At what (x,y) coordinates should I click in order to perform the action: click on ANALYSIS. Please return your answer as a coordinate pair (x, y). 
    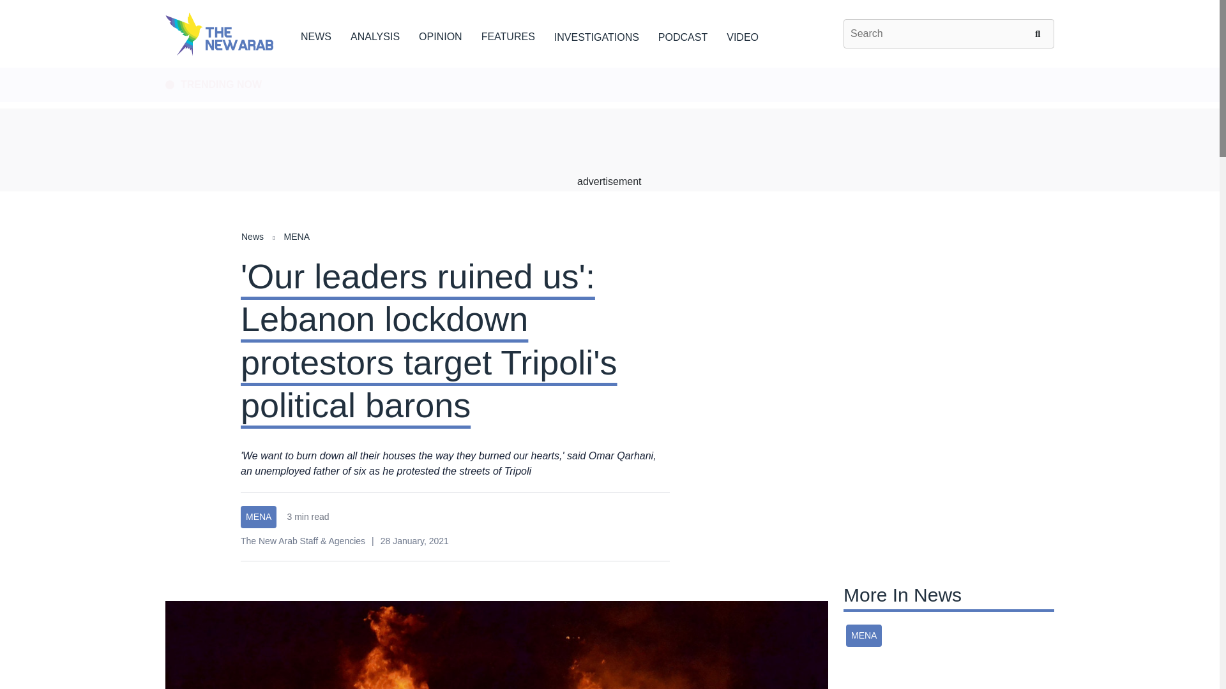
    Looking at the image, I should click on (375, 34).